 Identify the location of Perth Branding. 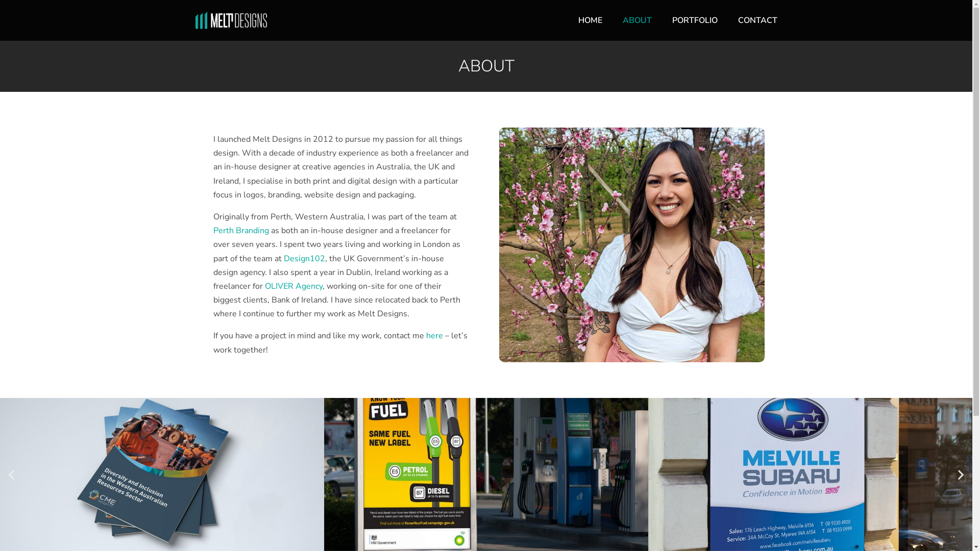
(241, 231).